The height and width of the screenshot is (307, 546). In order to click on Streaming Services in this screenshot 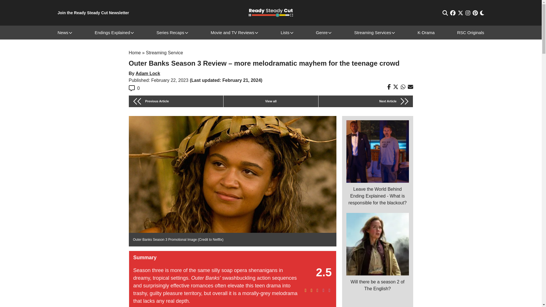, I will do `click(372, 32)`.